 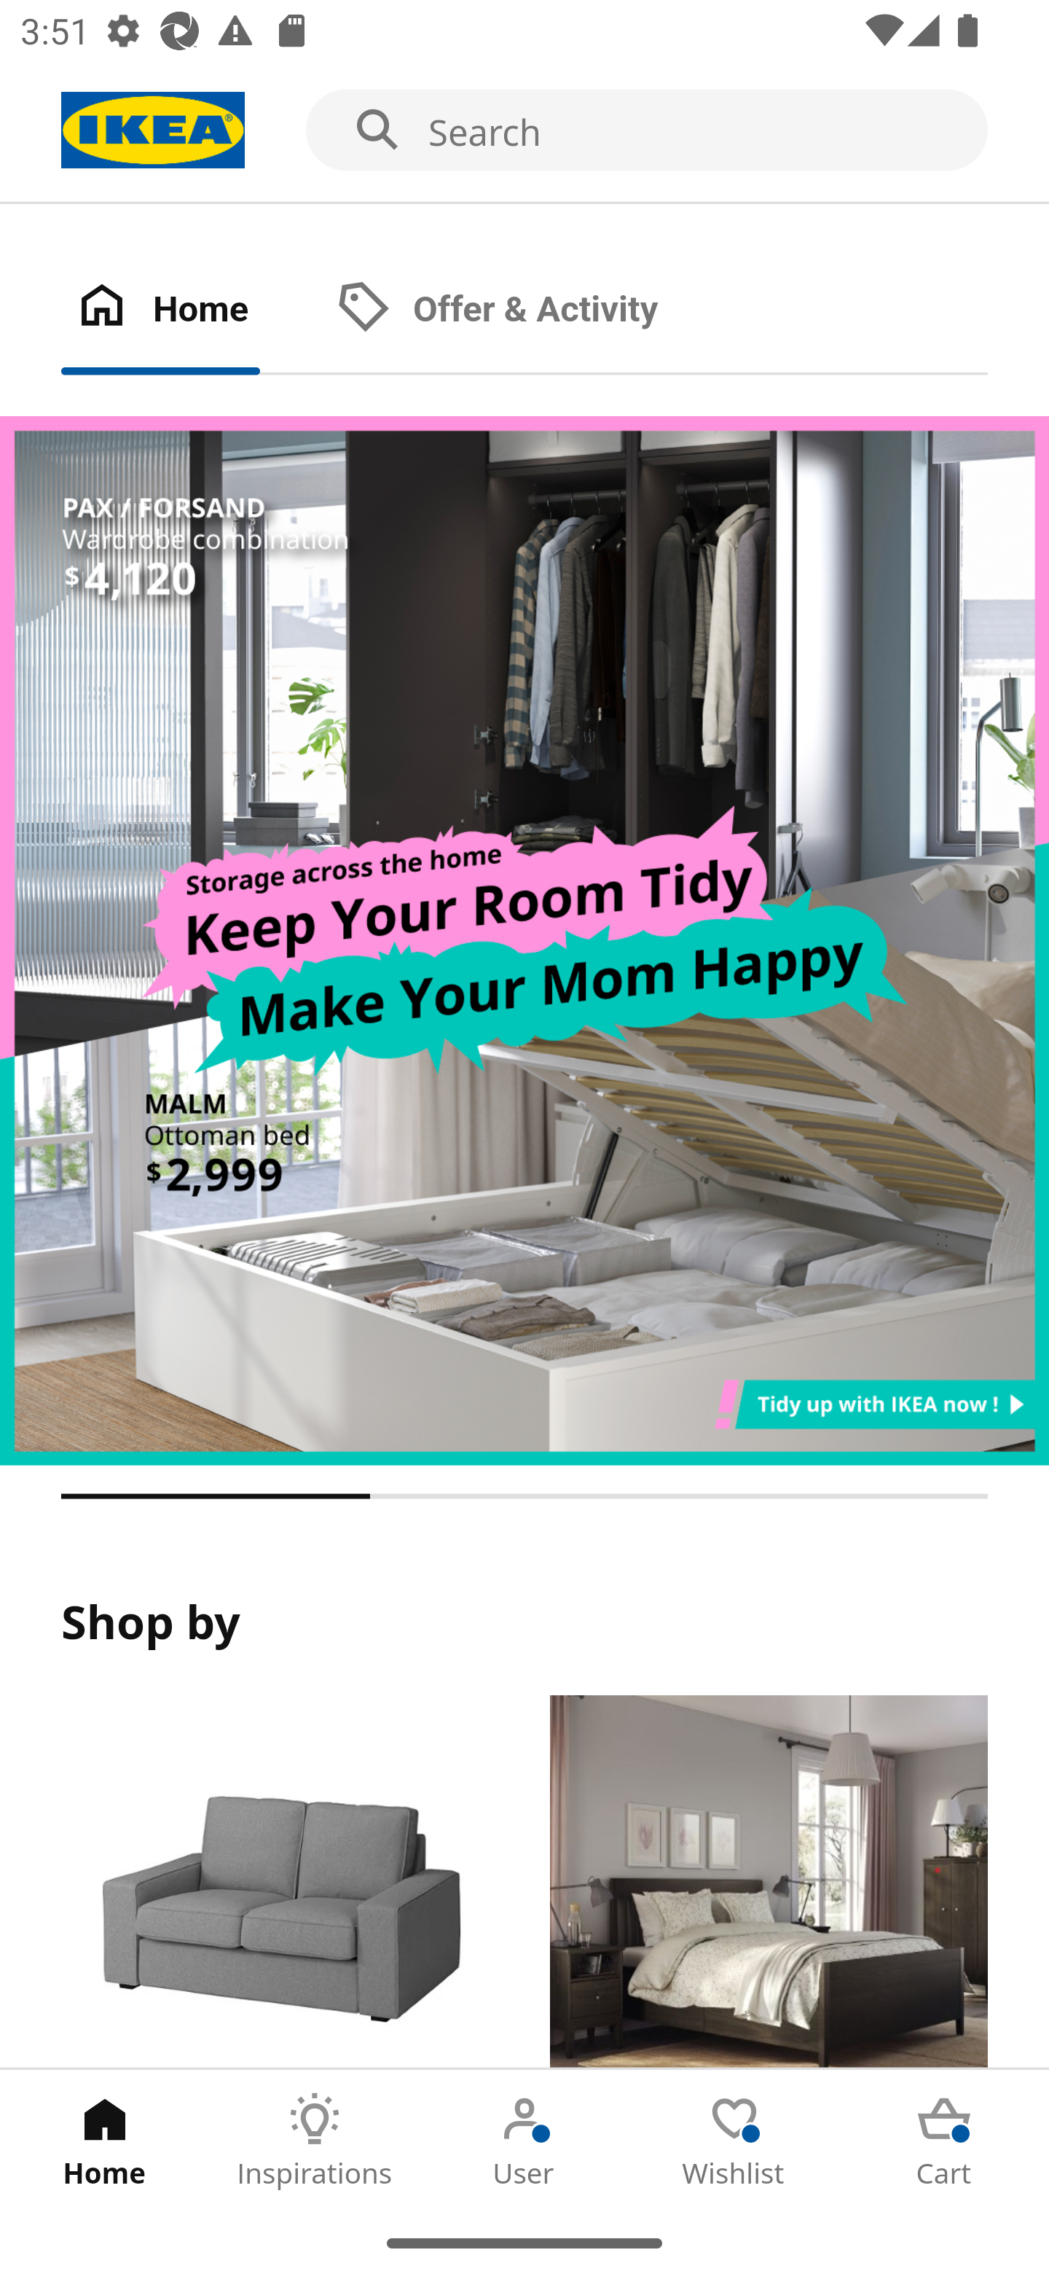 What do you see at coordinates (524, 2141) in the screenshot?
I see `User
Tab 3 of 5` at bounding box center [524, 2141].